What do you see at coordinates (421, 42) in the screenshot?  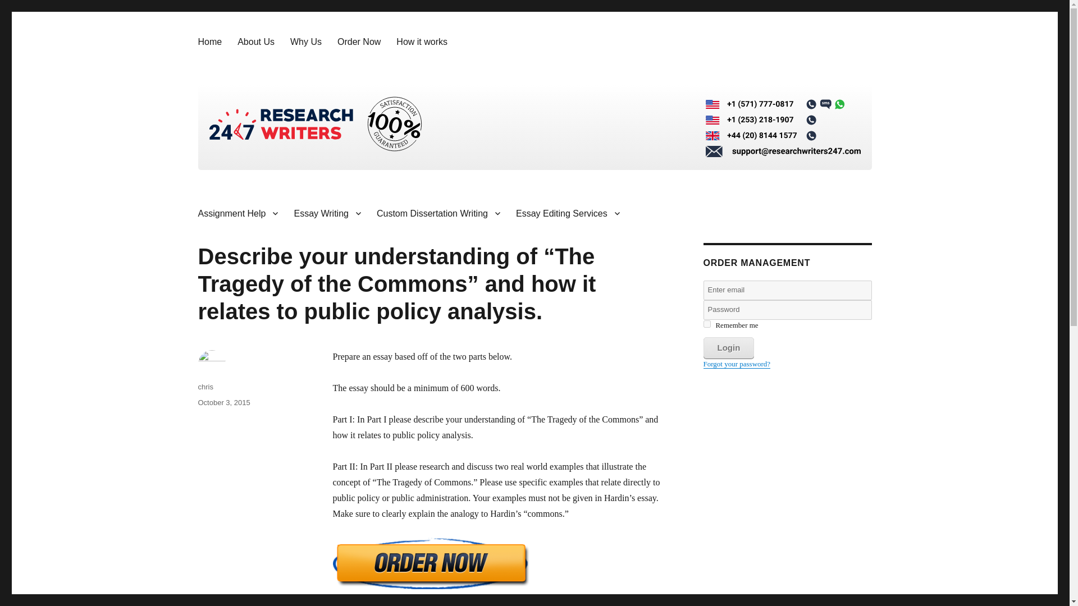 I see `How it works` at bounding box center [421, 42].